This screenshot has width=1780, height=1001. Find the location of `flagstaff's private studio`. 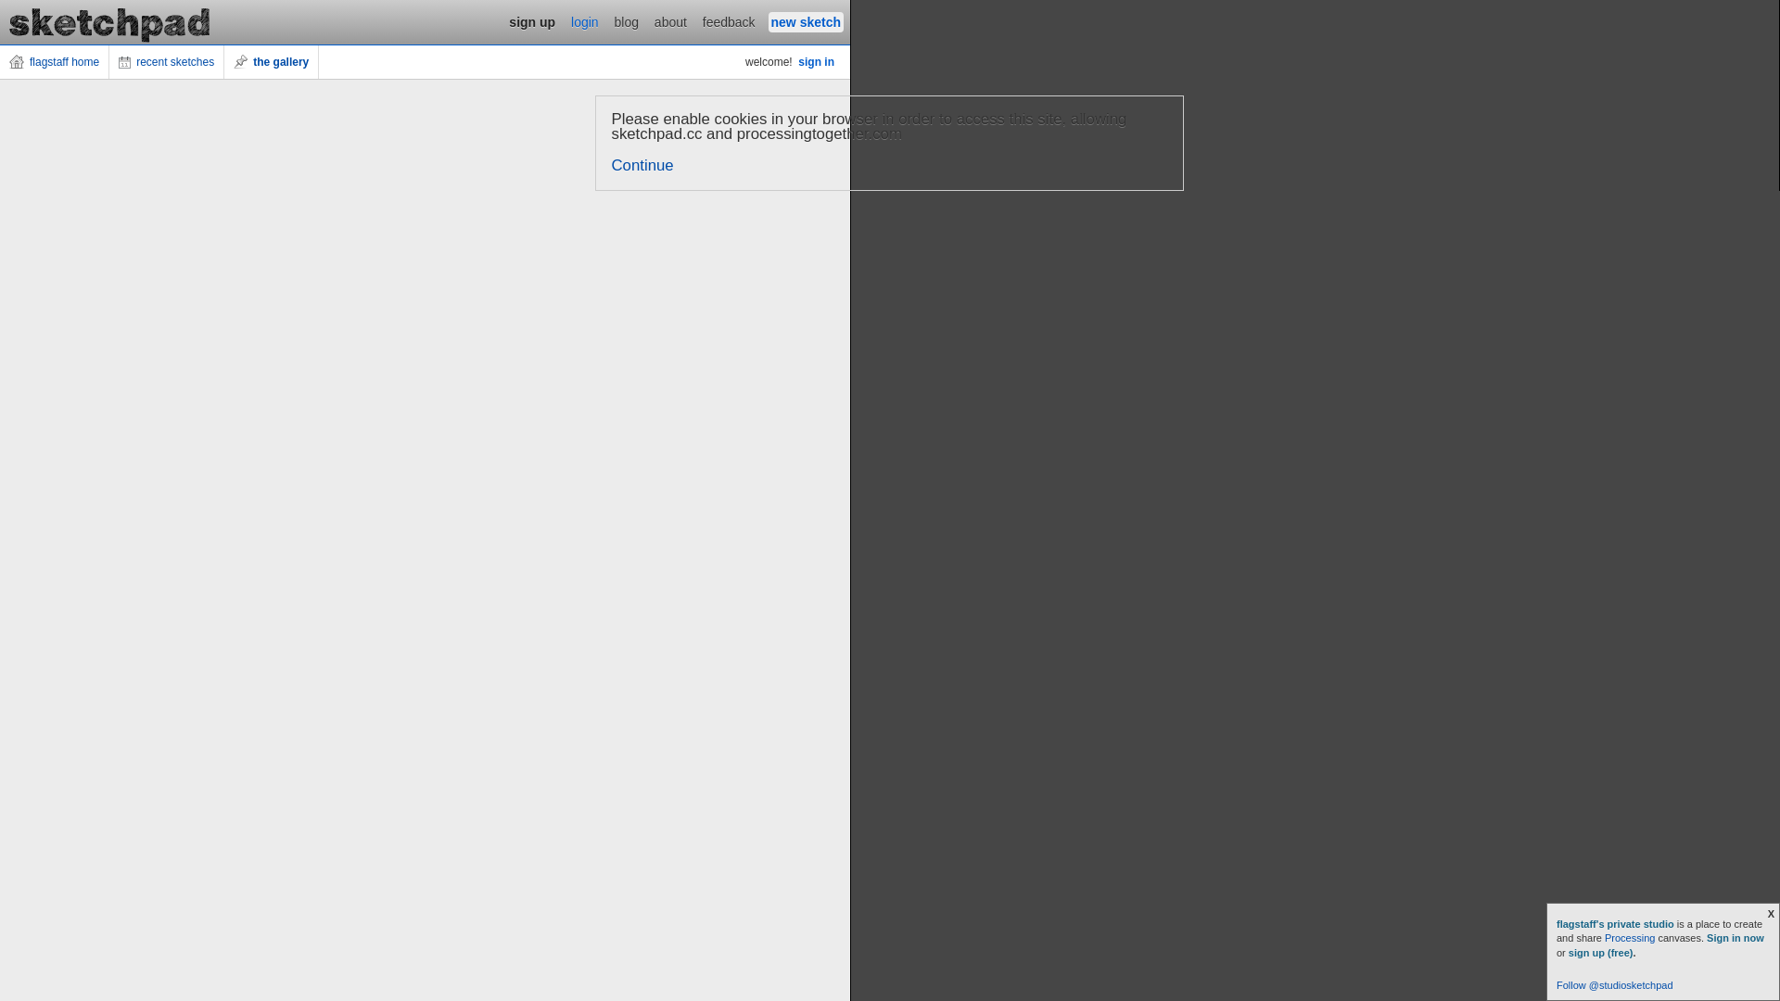

flagstaff's private studio is located at coordinates (1617, 924).